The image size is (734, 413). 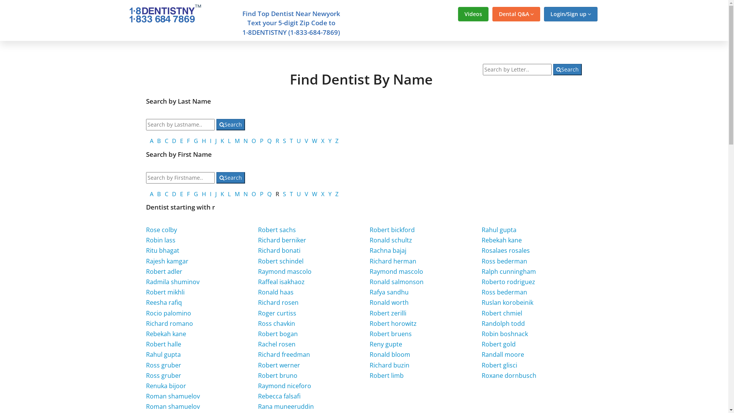 What do you see at coordinates (388, 313) in the screenshot?
I see `Robert zerilli` at bounding box center [388, 313].